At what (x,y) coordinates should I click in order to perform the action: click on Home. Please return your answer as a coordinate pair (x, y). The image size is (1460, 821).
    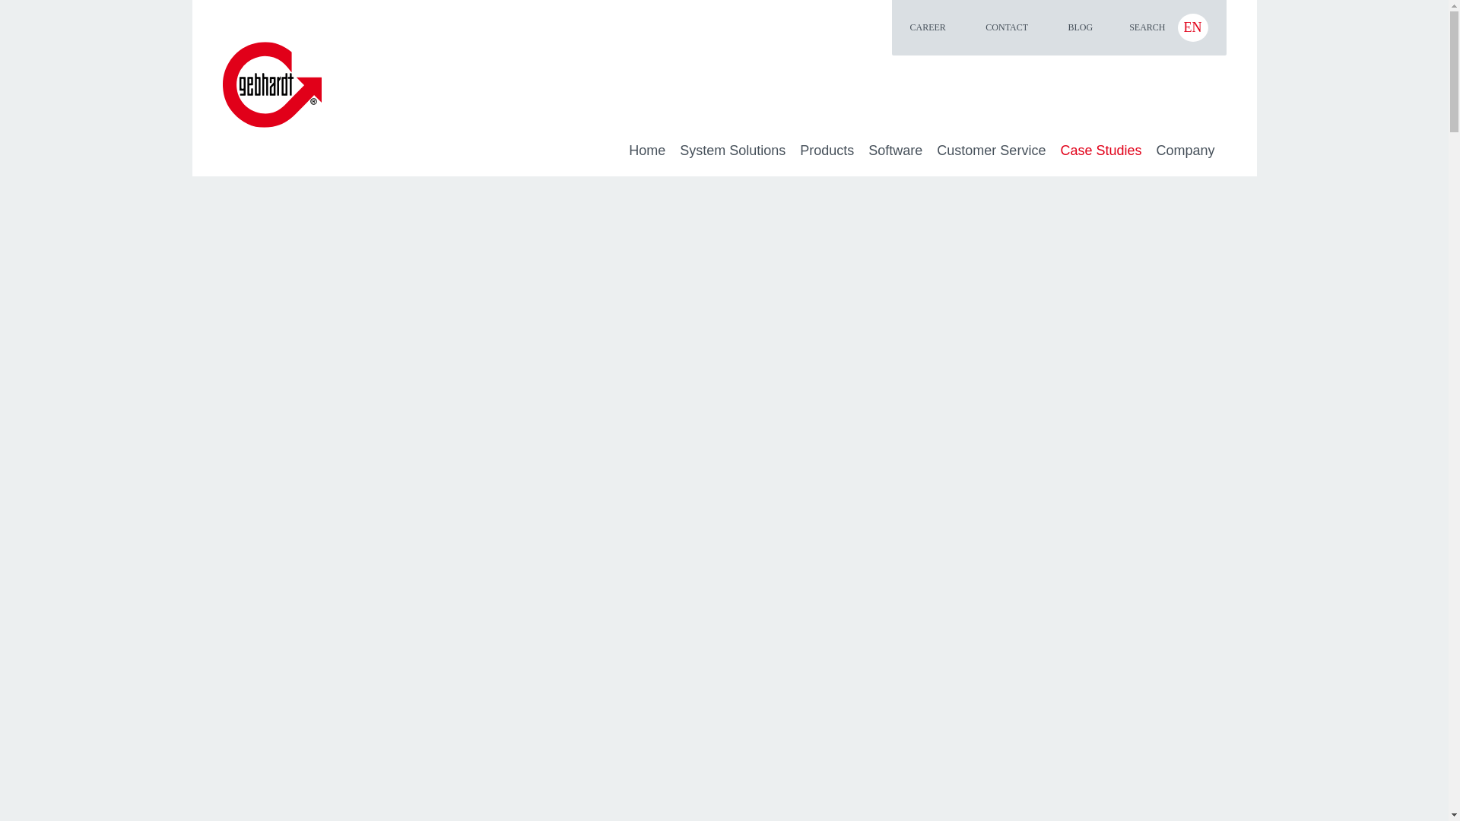
    Looking at the image, I should click on (647, 151).